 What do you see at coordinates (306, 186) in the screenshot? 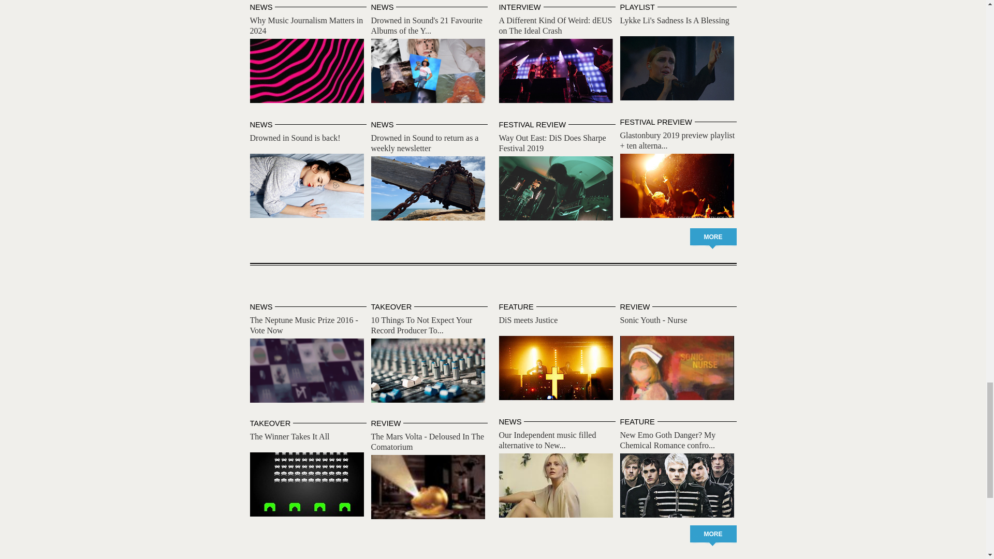
I see `Drowned in Sound is back!` at bounding box center [306, 186].